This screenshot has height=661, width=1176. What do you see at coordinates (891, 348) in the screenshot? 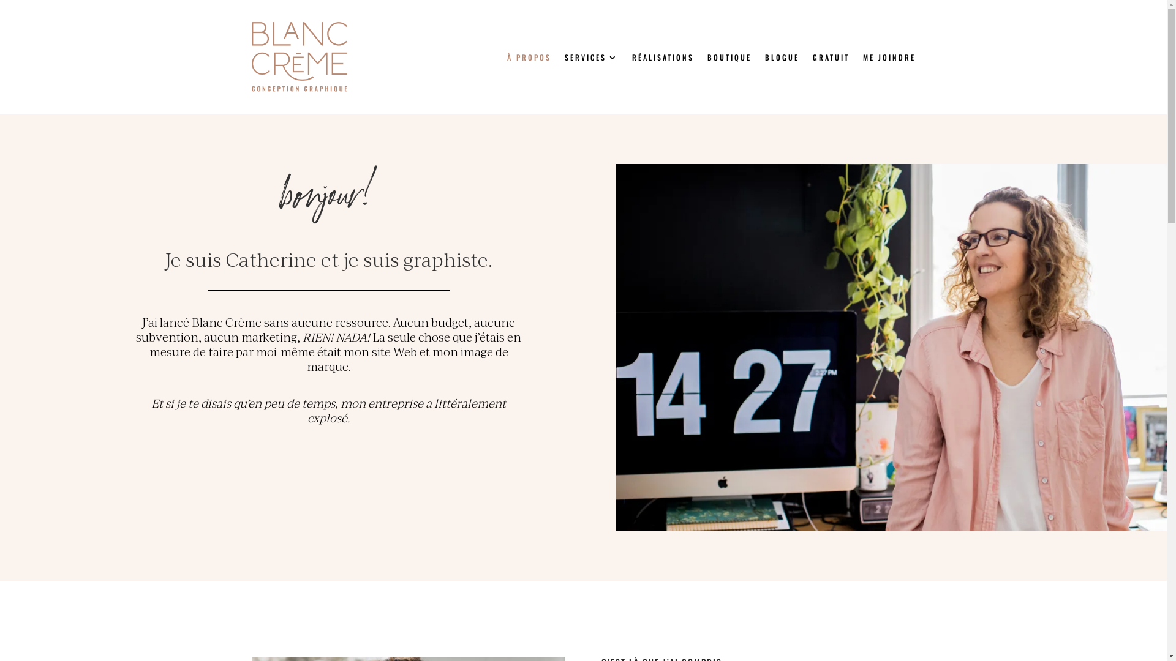
I see `1K4A6137` at bounding box center [891, 348].